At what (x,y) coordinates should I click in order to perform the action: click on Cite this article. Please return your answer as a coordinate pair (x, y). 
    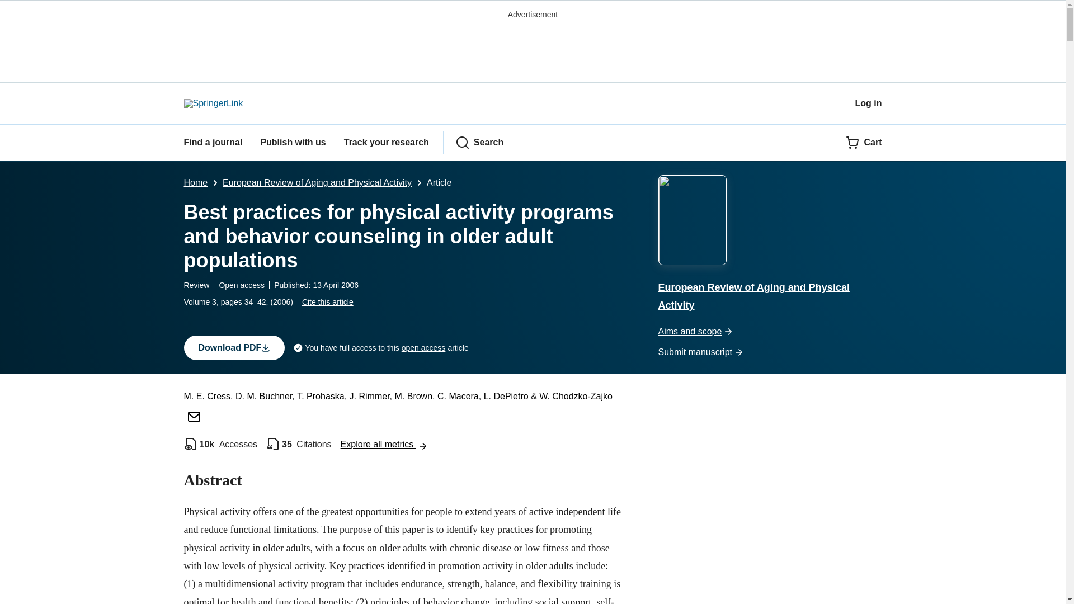
    Looking at the image, I should click on (327, 302).